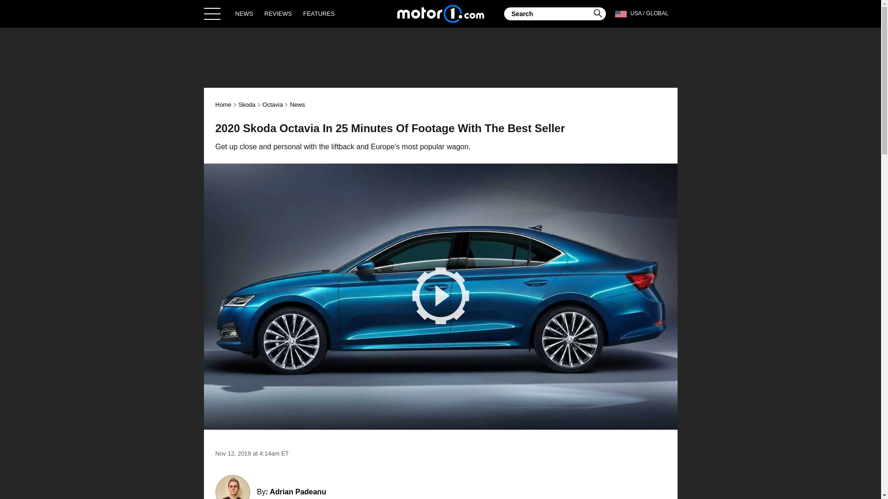 This screenshot has height=499, width=888. I want to click on NEWS, so click(244, 13).